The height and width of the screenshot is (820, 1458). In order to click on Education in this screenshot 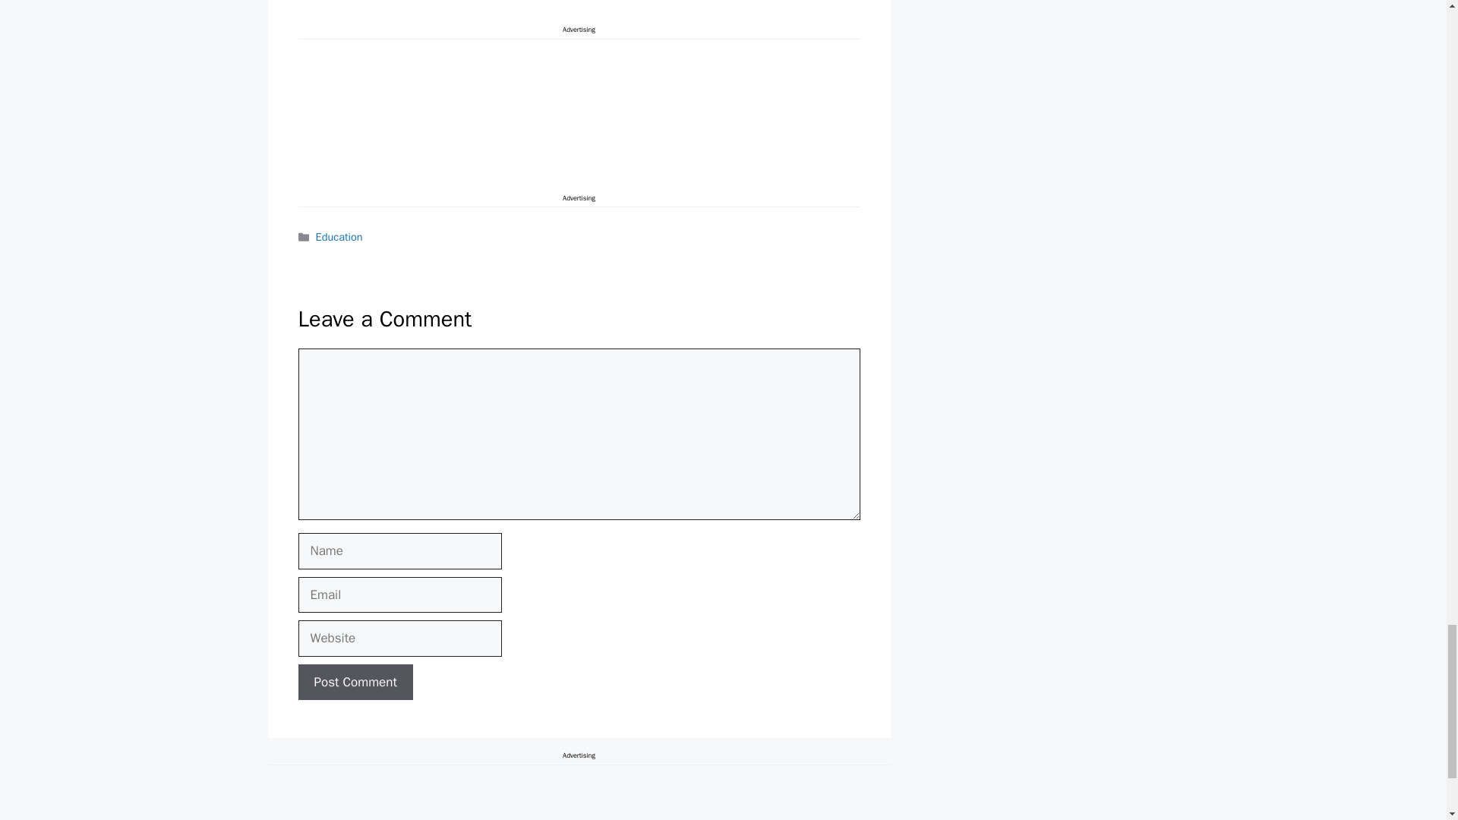, I will do `click(339, 237)`.